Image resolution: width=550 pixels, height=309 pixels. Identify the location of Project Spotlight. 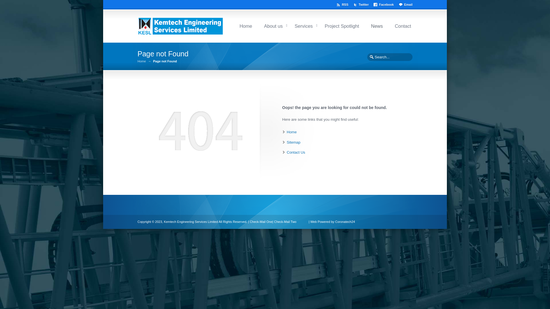
(341, 25).